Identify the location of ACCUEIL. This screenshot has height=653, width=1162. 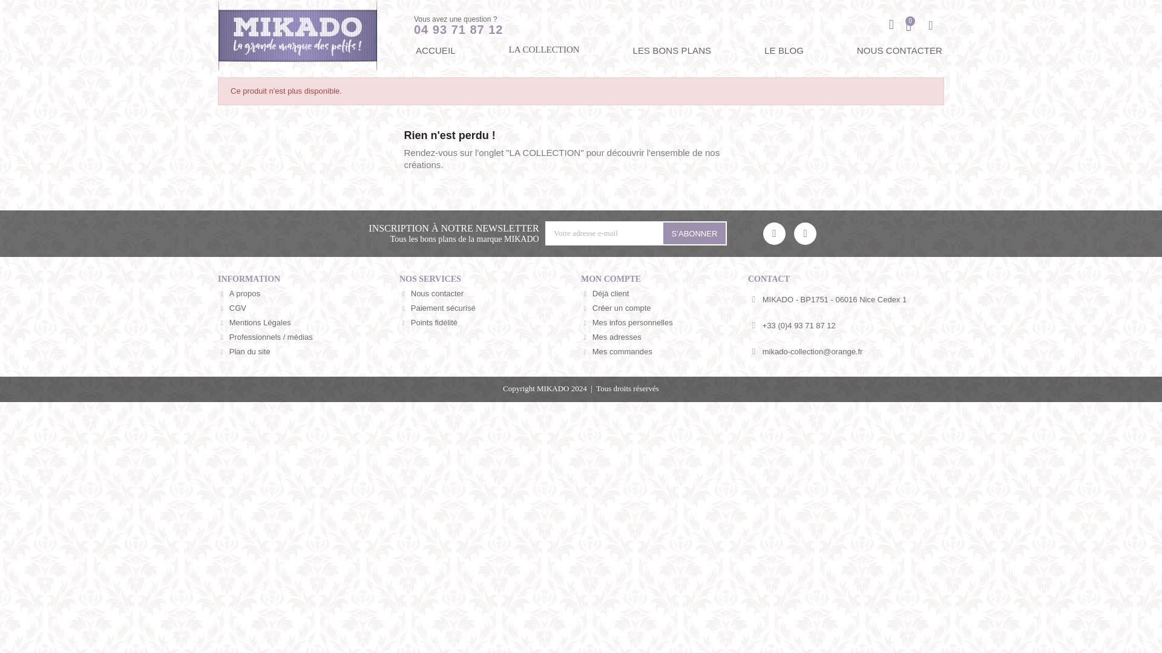
(436, 51).